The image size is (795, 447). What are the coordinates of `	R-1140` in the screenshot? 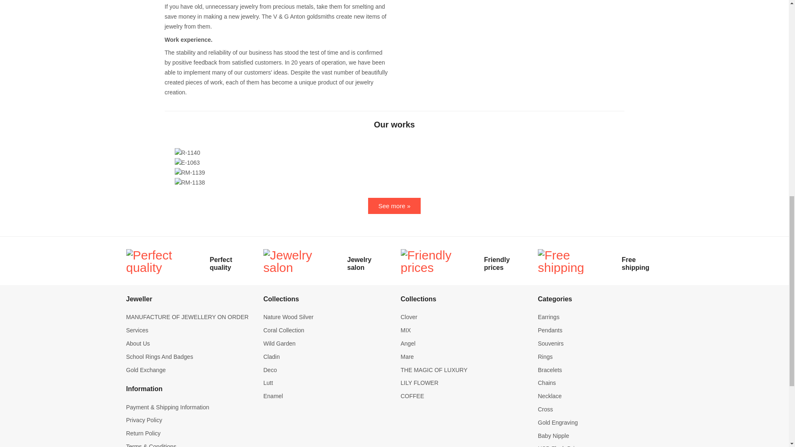 It's located at (187, 153).